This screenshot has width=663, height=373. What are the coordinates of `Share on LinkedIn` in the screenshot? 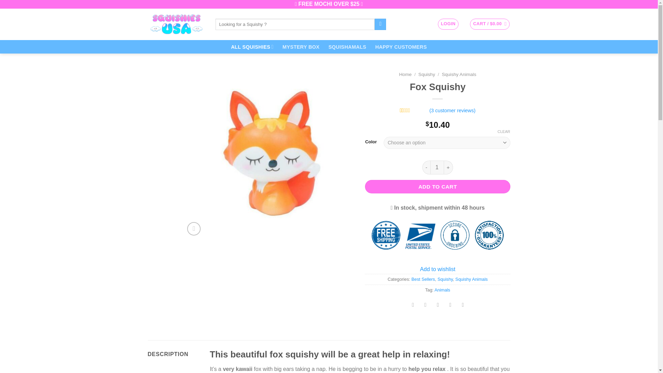 It's located at (463, 306).